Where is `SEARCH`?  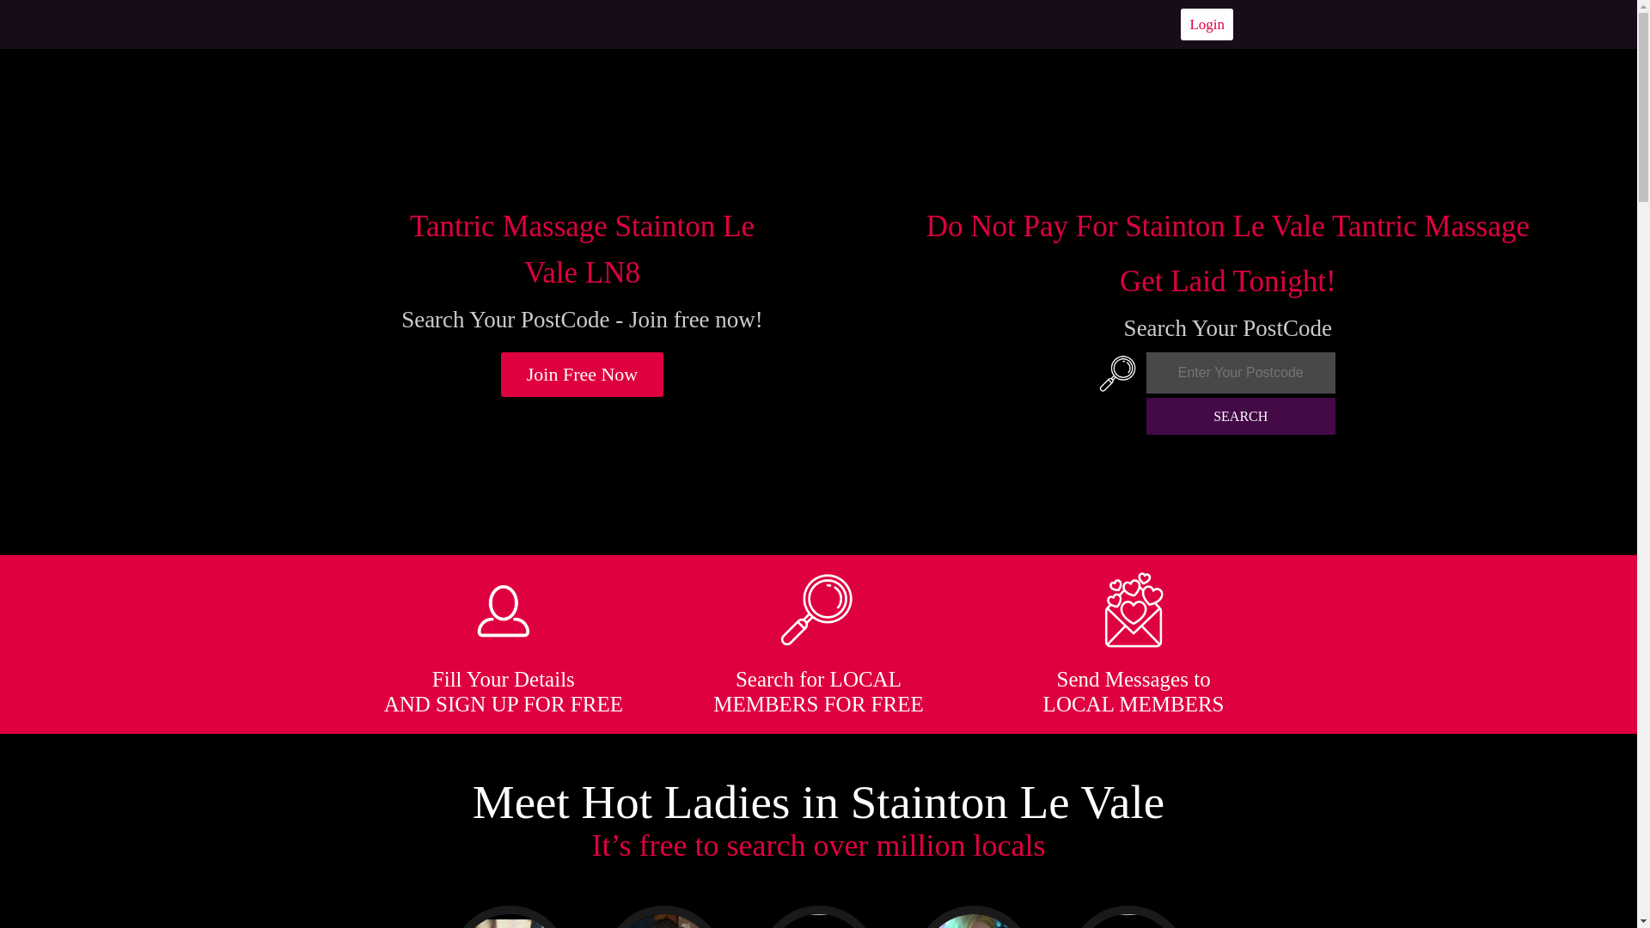
SEARCH is located at coordinates (1241, 416).